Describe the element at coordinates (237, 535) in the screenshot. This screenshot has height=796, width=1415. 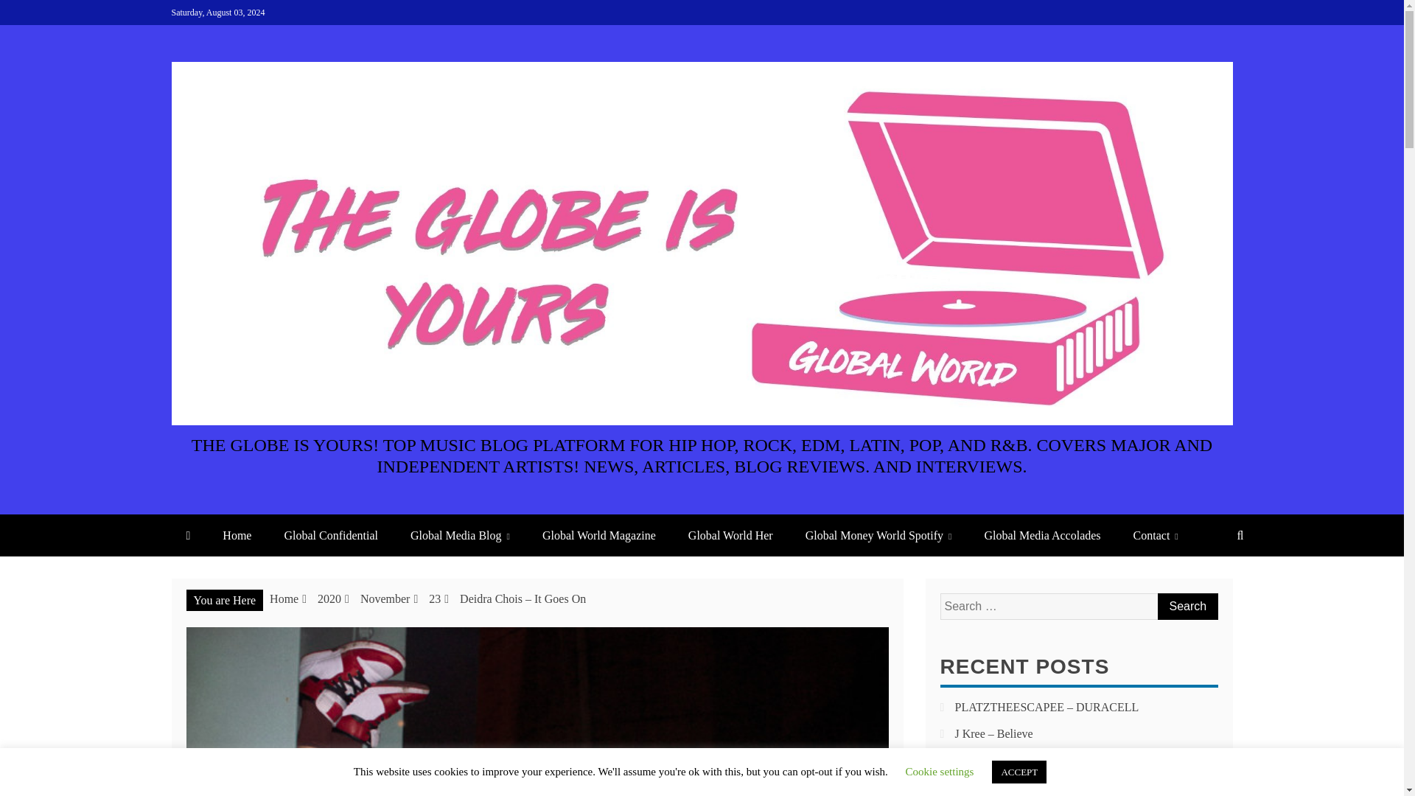
I see `Home` at that location.